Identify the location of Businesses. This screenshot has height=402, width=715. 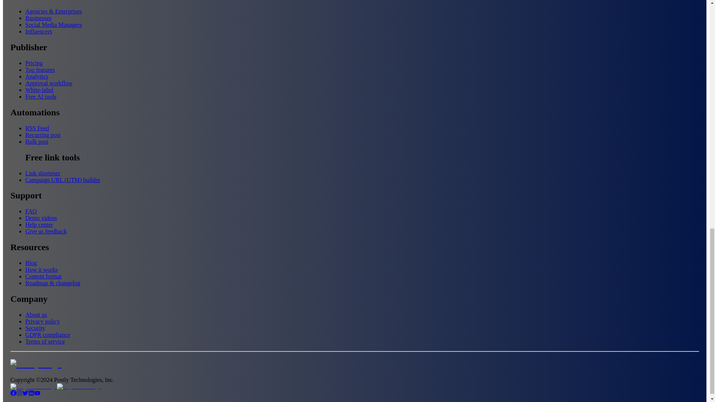
(38, 18).